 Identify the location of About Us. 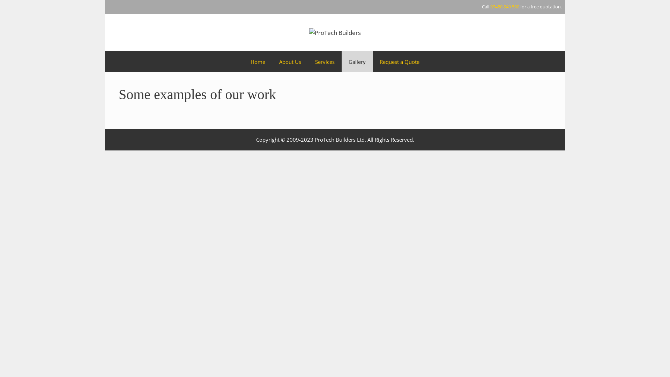
(290, 62).